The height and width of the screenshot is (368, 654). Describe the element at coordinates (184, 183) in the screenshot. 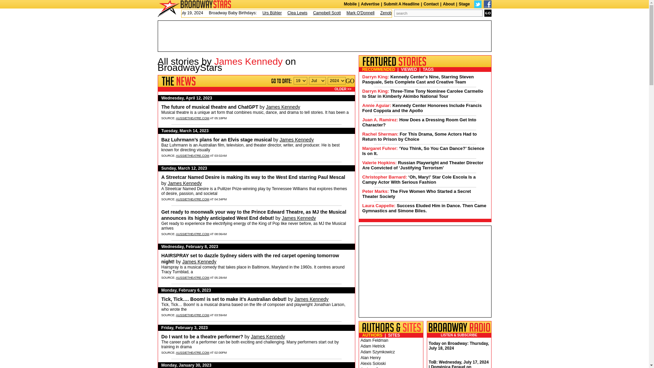

I see `Get all stories by James Kennedy on BroadwayStars` at that location.